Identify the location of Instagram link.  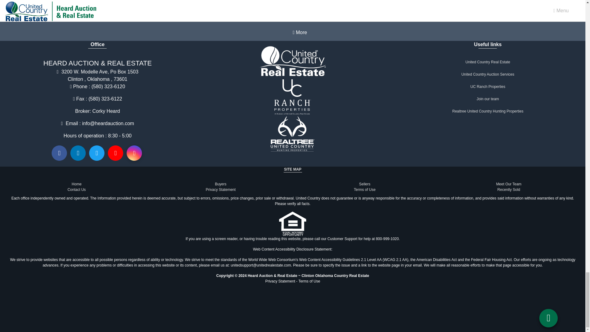
(134, 153).